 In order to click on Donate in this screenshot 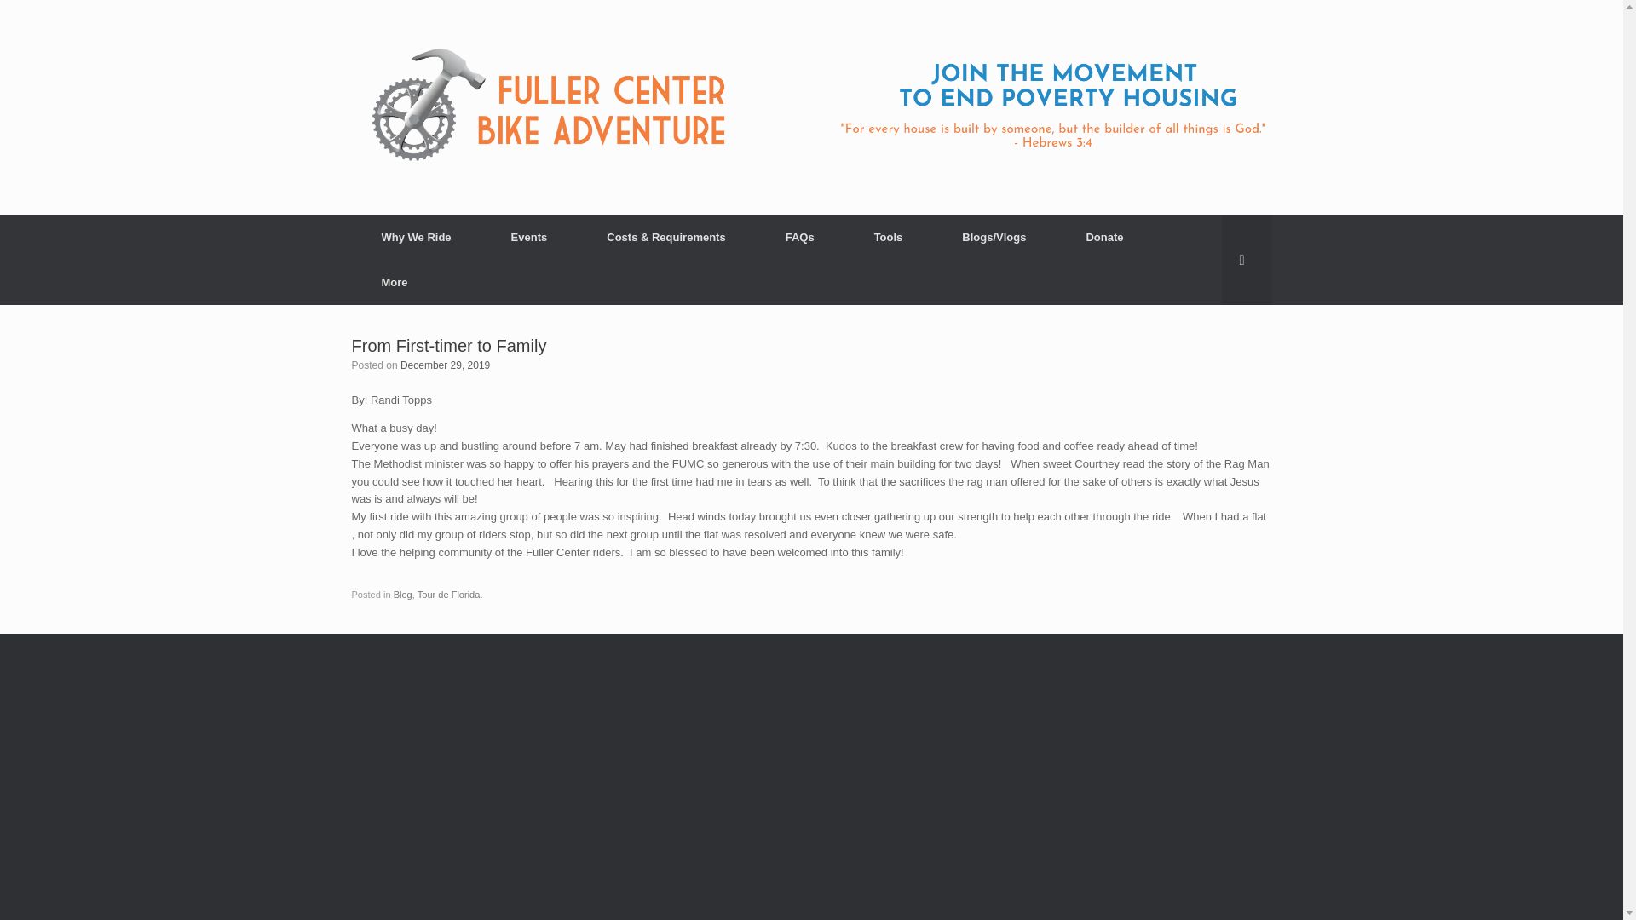, I will do `click(1104, 237)`.